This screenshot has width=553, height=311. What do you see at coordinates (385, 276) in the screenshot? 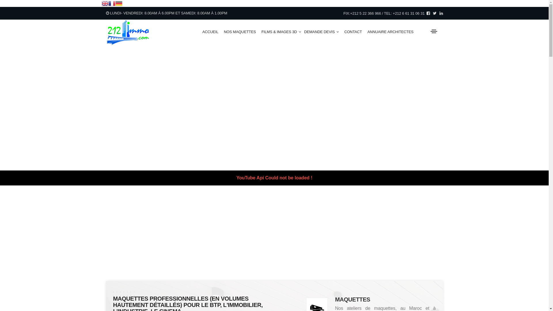
I see `Demande Devis` at bounding box center [385, 276].